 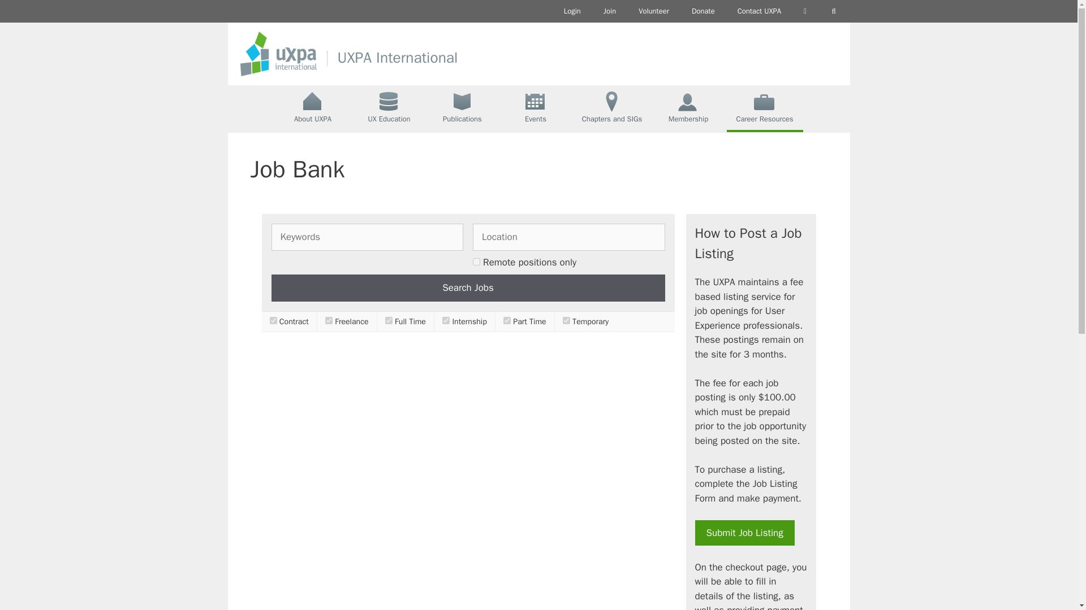 What do you see at coordinates (566, 320) in the screenshot?
I see `temporary` at bounding box center [566, 320].